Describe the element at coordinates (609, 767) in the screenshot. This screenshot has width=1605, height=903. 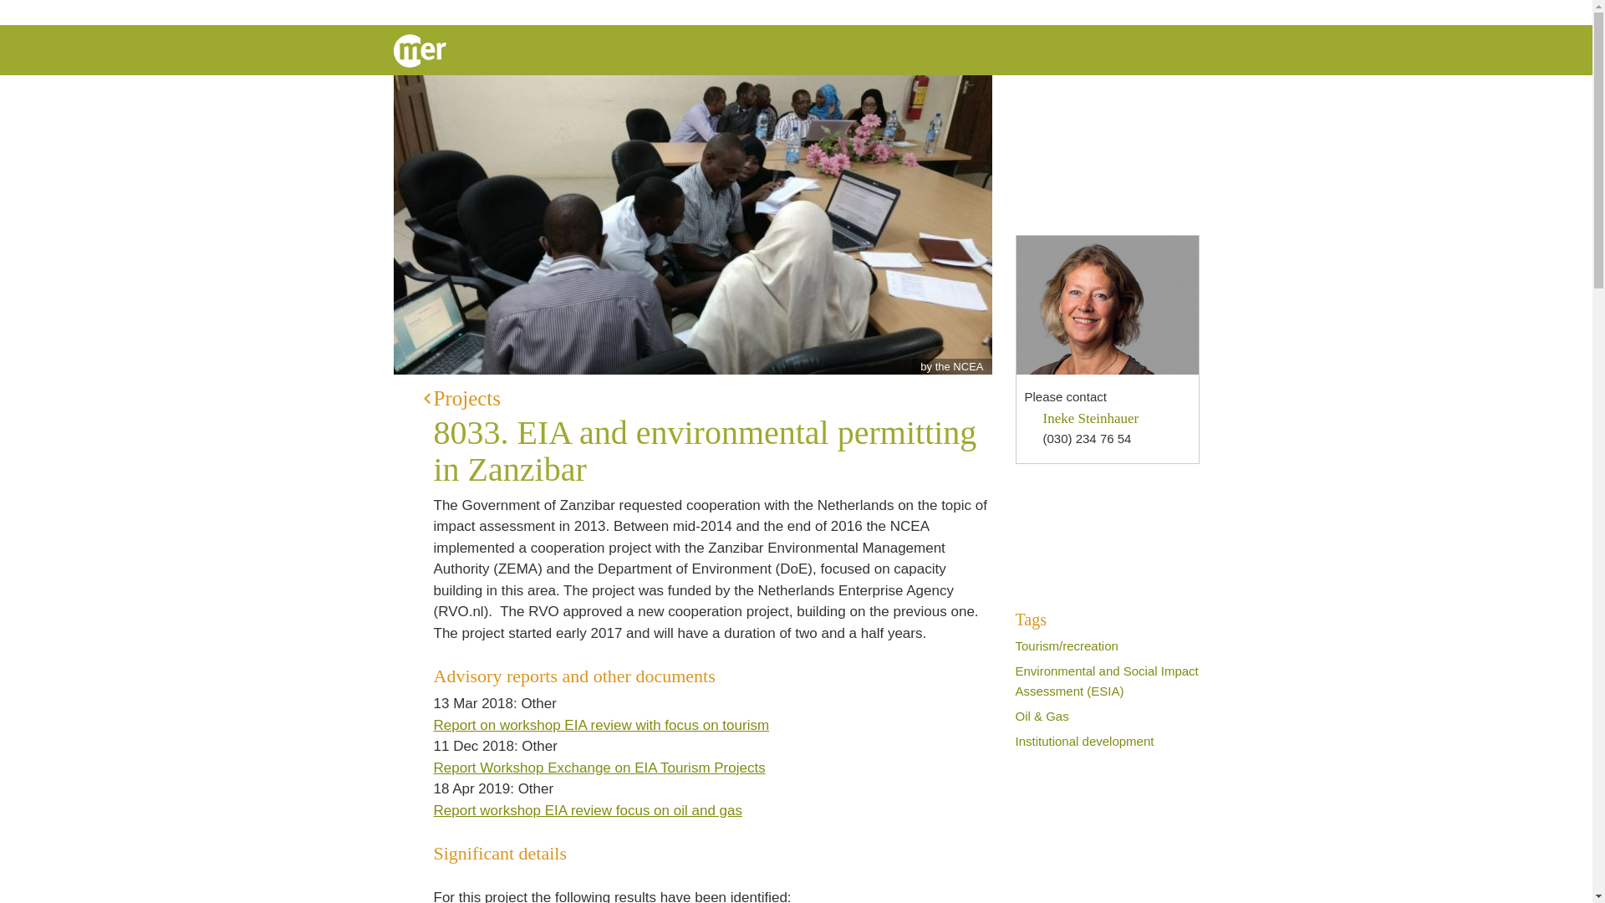
I see `Report Workshop Exchange on EIA Tourism Projects` at that location.